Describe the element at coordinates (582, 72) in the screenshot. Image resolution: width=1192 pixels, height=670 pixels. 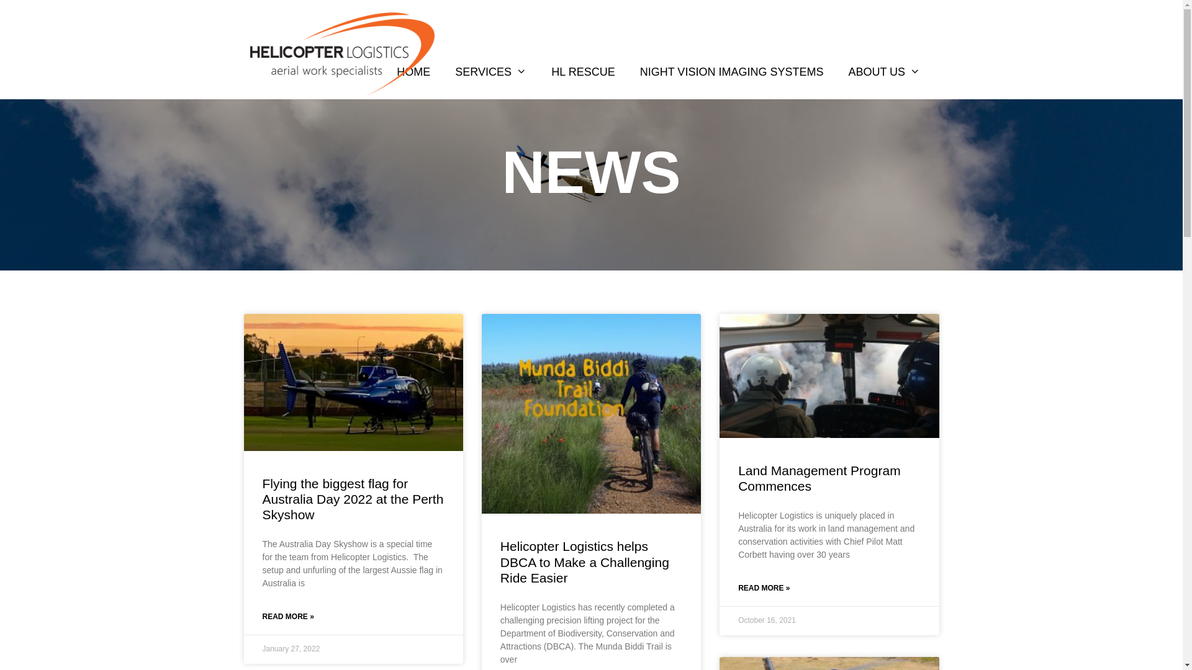
I see `HL RESCUE` at that location.